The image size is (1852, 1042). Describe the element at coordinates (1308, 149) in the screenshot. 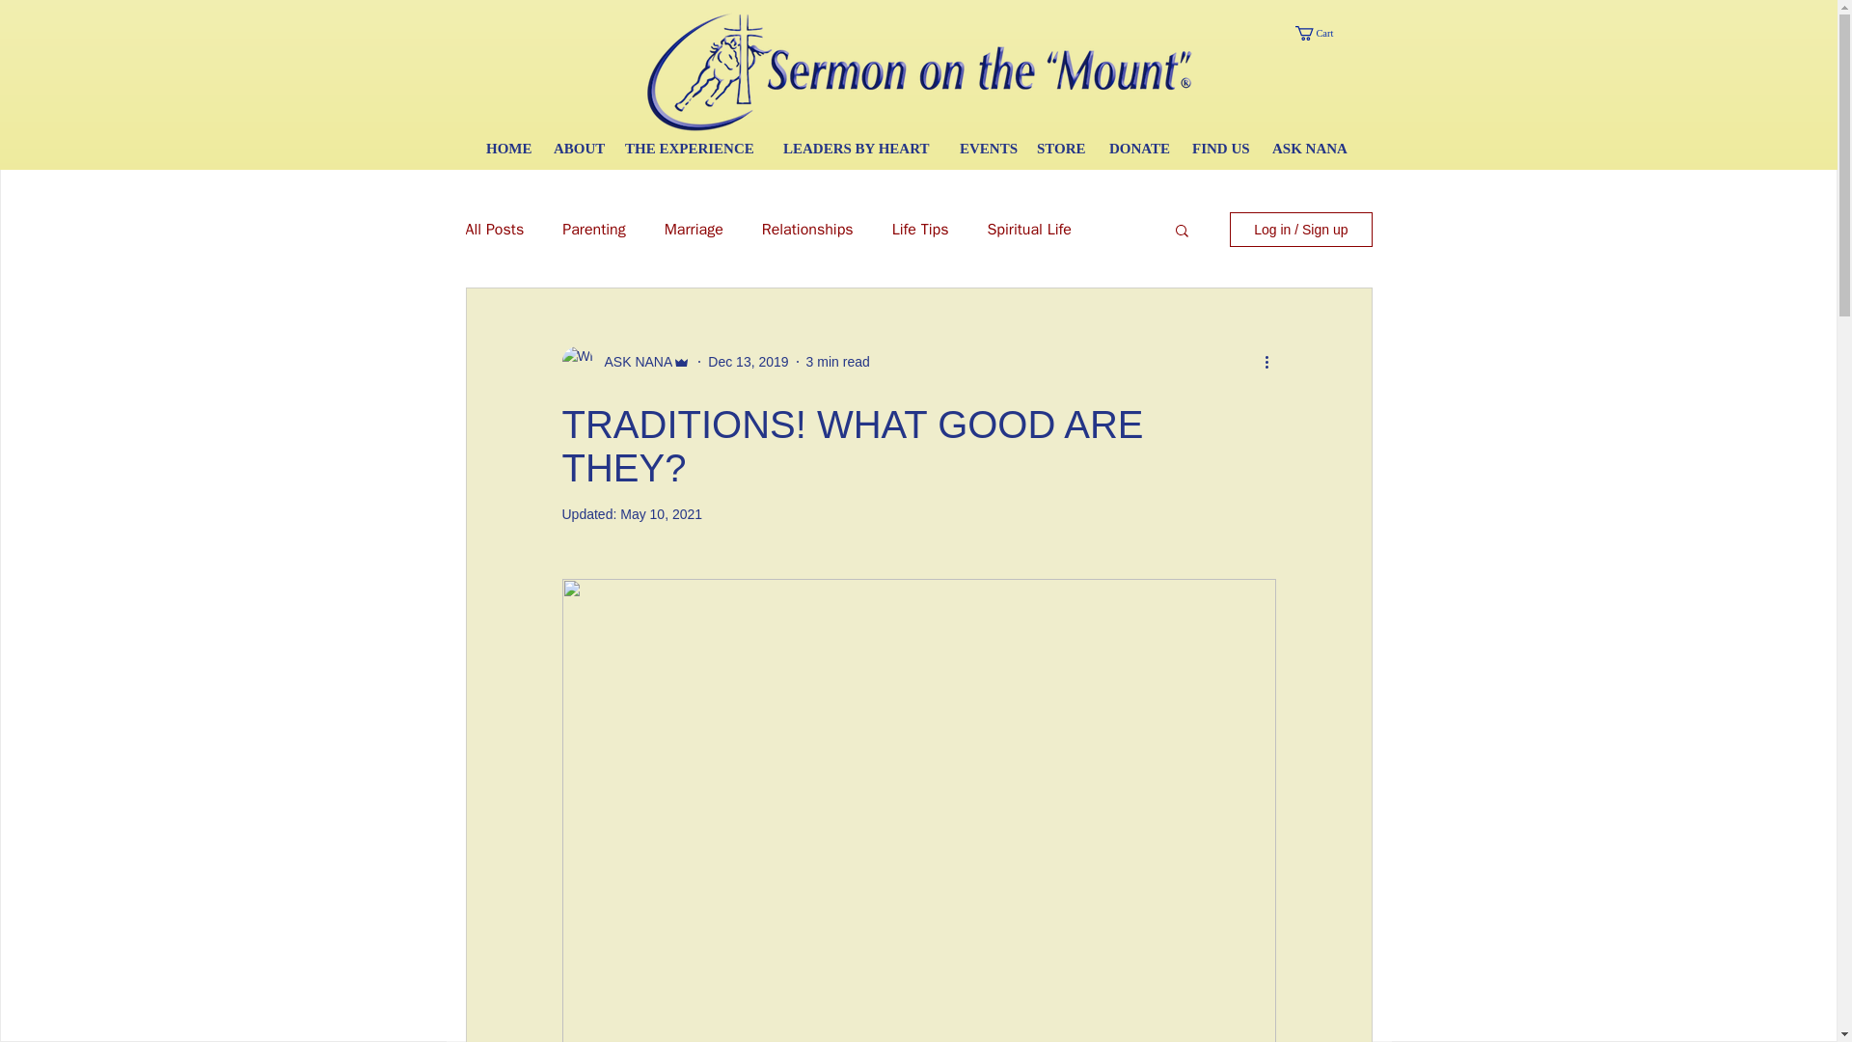

I see `ASK NANA` at that location.